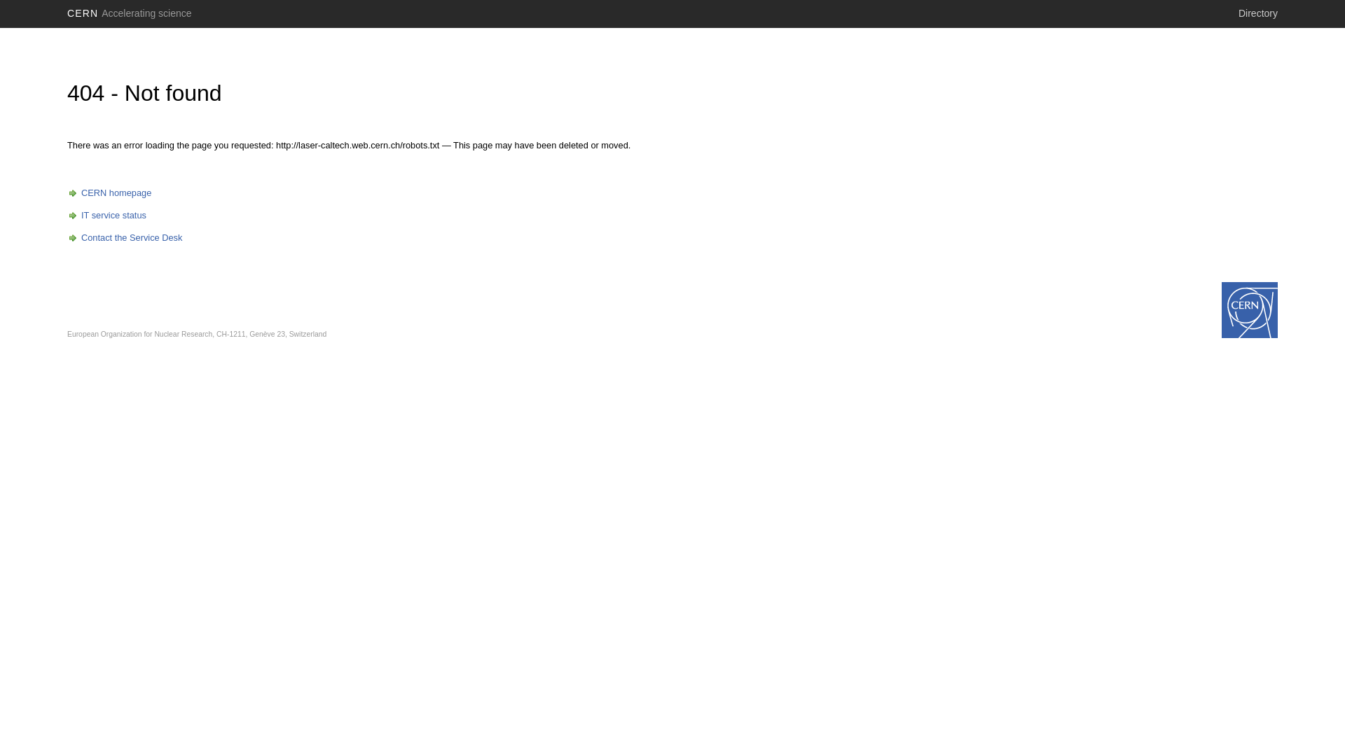 Image resolution: width=1345 pixels, height=756 pixels. What do you see at coordinates (1250, 310) in the screenshot?
I see `www.cern.ch` at bounding box center [1250, 310].